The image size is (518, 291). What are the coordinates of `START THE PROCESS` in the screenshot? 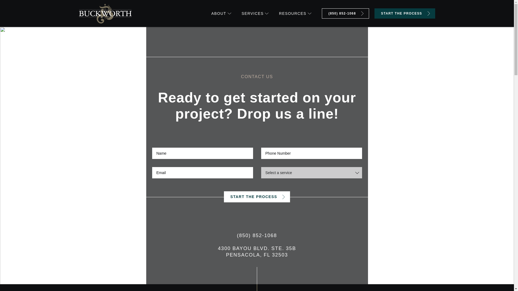 It's located at (405, 13).